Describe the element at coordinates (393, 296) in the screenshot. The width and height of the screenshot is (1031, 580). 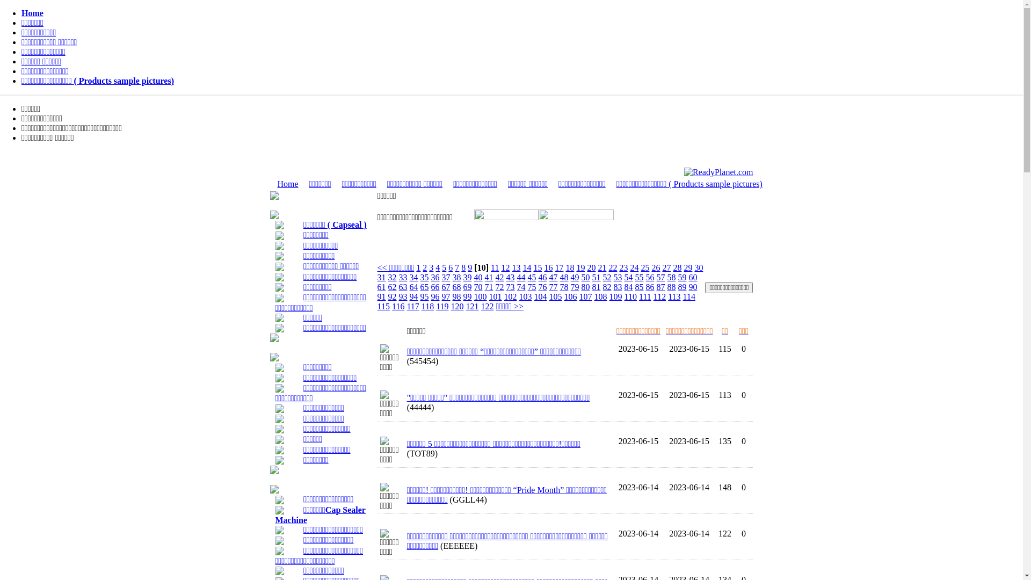
I see `92` at that location.